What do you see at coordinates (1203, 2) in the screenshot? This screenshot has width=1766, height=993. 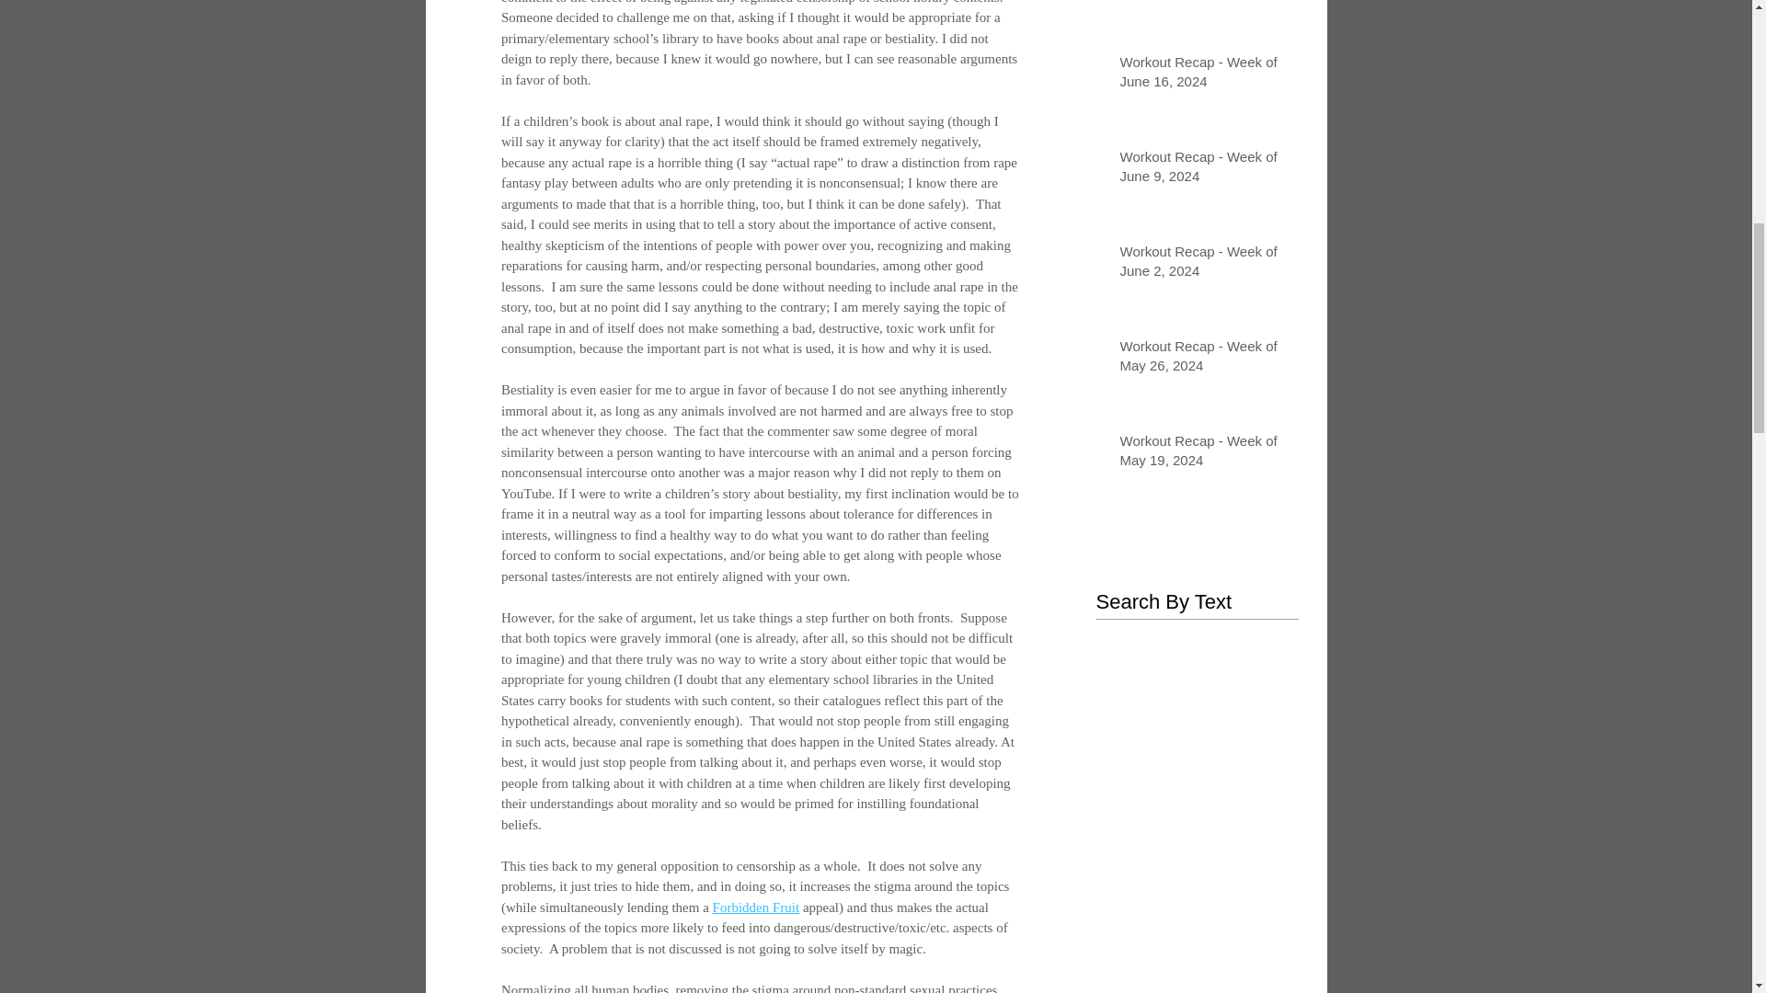 I see `Workout Recap - Week of June 23, 2024` at bounding box center [1203, 2].